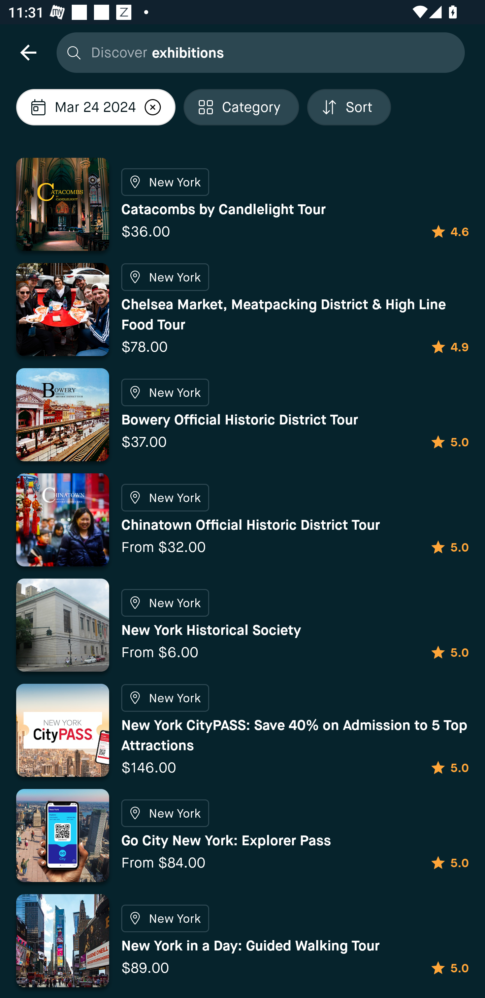 The image size is (485, 998). Describe the element at coordinates (153, 107) in the screenshot. I see `Localized description` at that location.